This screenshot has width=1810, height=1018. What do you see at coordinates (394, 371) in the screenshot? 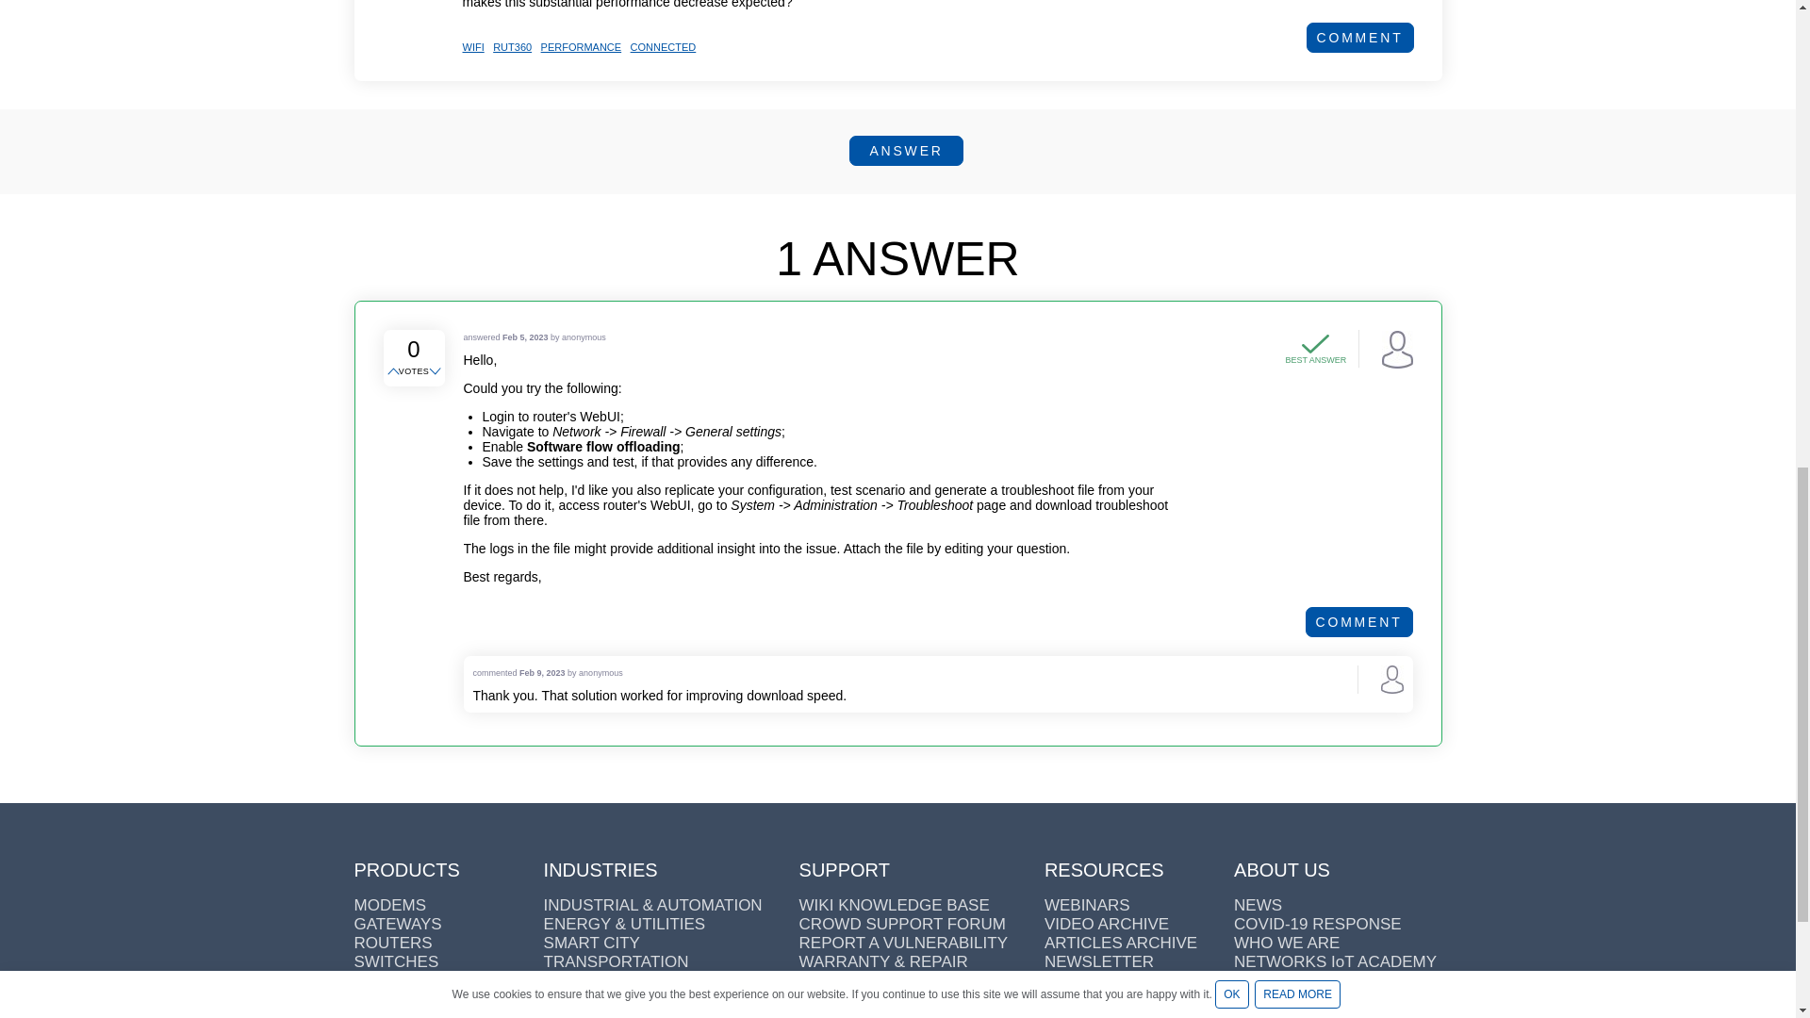
I see `Click to vote up` at bounding box center [394, 371].